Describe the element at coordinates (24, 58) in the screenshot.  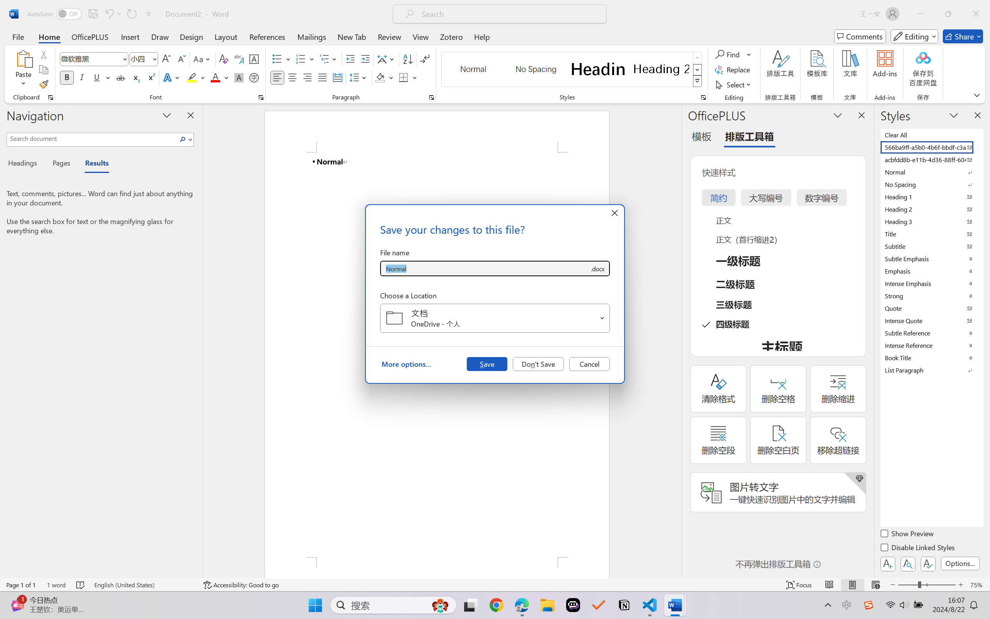
I see `Paste` at that location.